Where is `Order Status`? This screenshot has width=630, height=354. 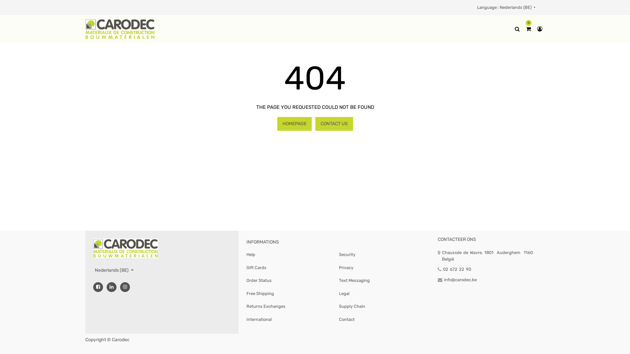 Order Status is located at coordinates (259, 281).